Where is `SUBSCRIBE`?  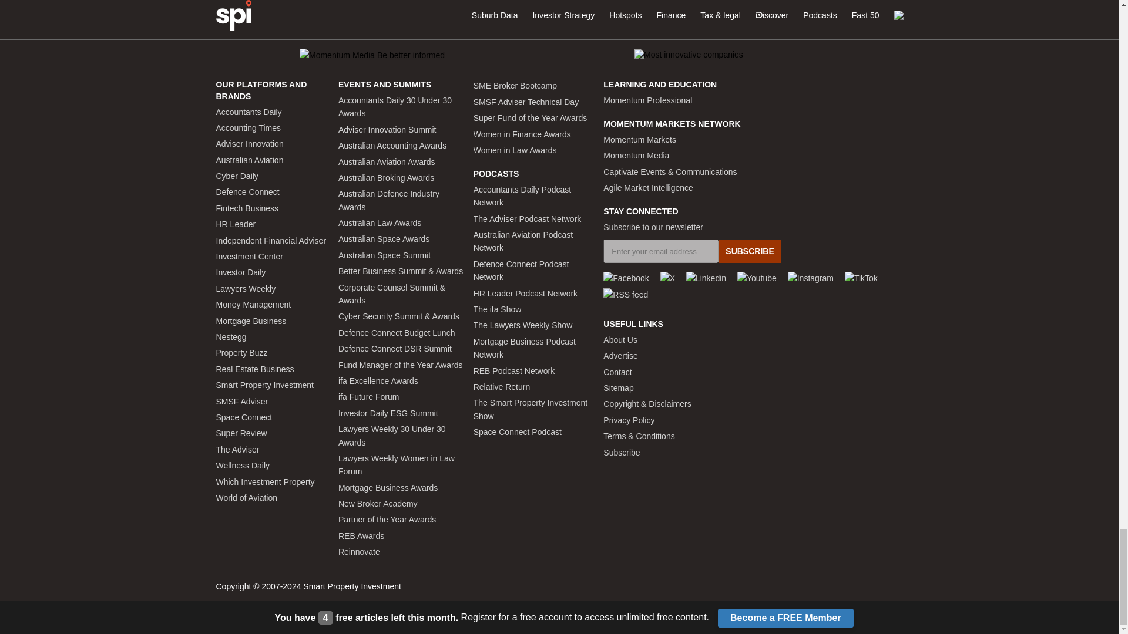 SUBSCRIBE is located at coordinates (750, 251).